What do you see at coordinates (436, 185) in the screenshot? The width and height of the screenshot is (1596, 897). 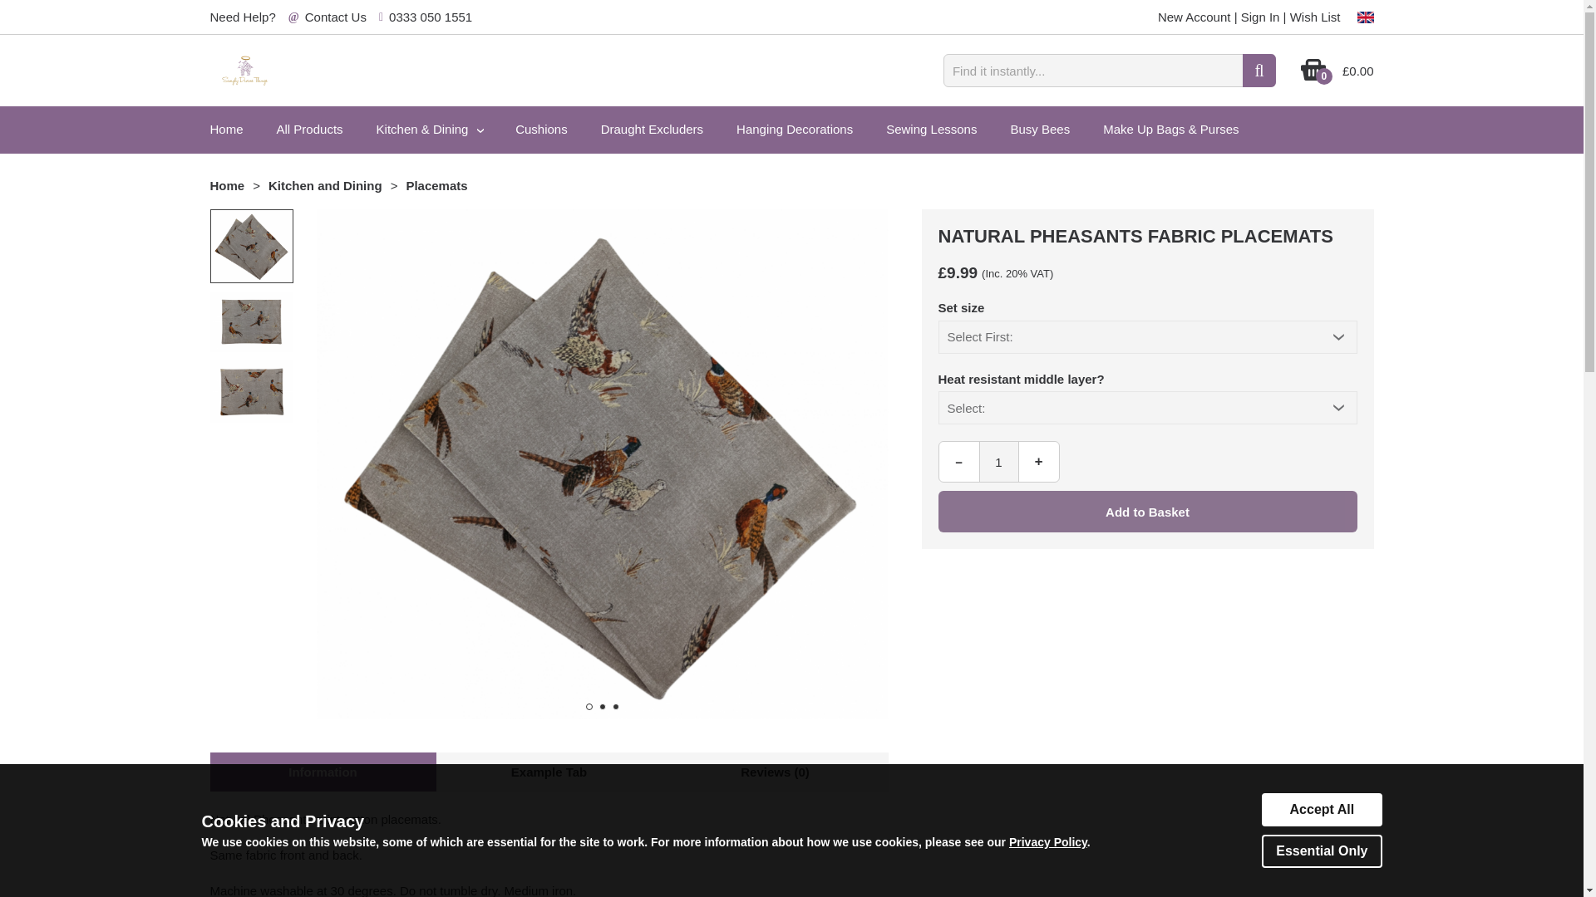 I see `Placemats` at bounding box center [436, 185].